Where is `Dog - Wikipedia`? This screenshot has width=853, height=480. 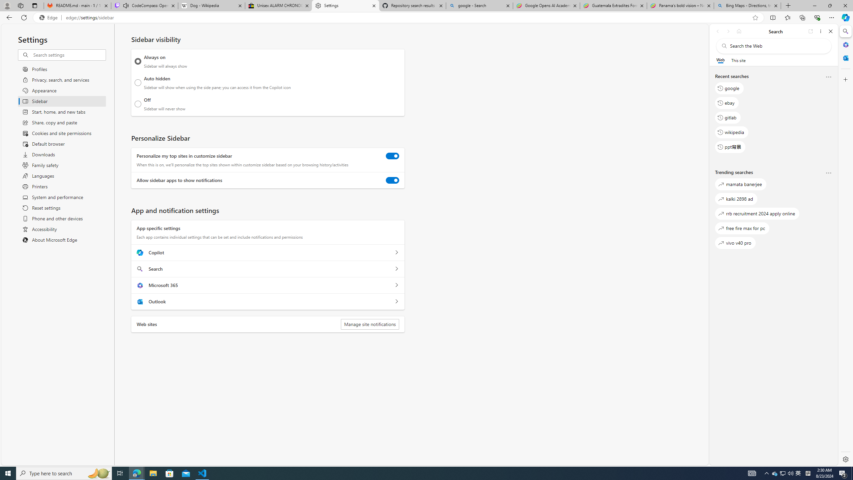
Dog - Wikipedia is located at coordinates (211, 6).